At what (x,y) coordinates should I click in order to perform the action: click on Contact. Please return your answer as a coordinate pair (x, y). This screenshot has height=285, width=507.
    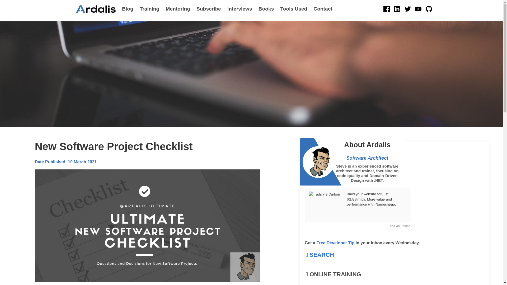
    Looking at the image, I should click on (323, 9).